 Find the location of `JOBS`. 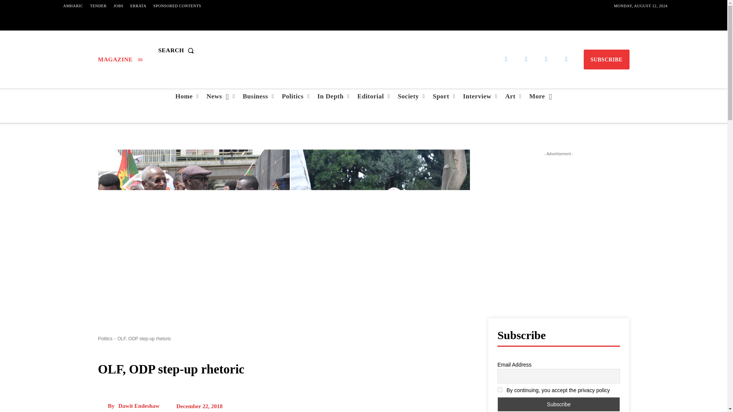

JOBS is located at coordinates (118, 6).